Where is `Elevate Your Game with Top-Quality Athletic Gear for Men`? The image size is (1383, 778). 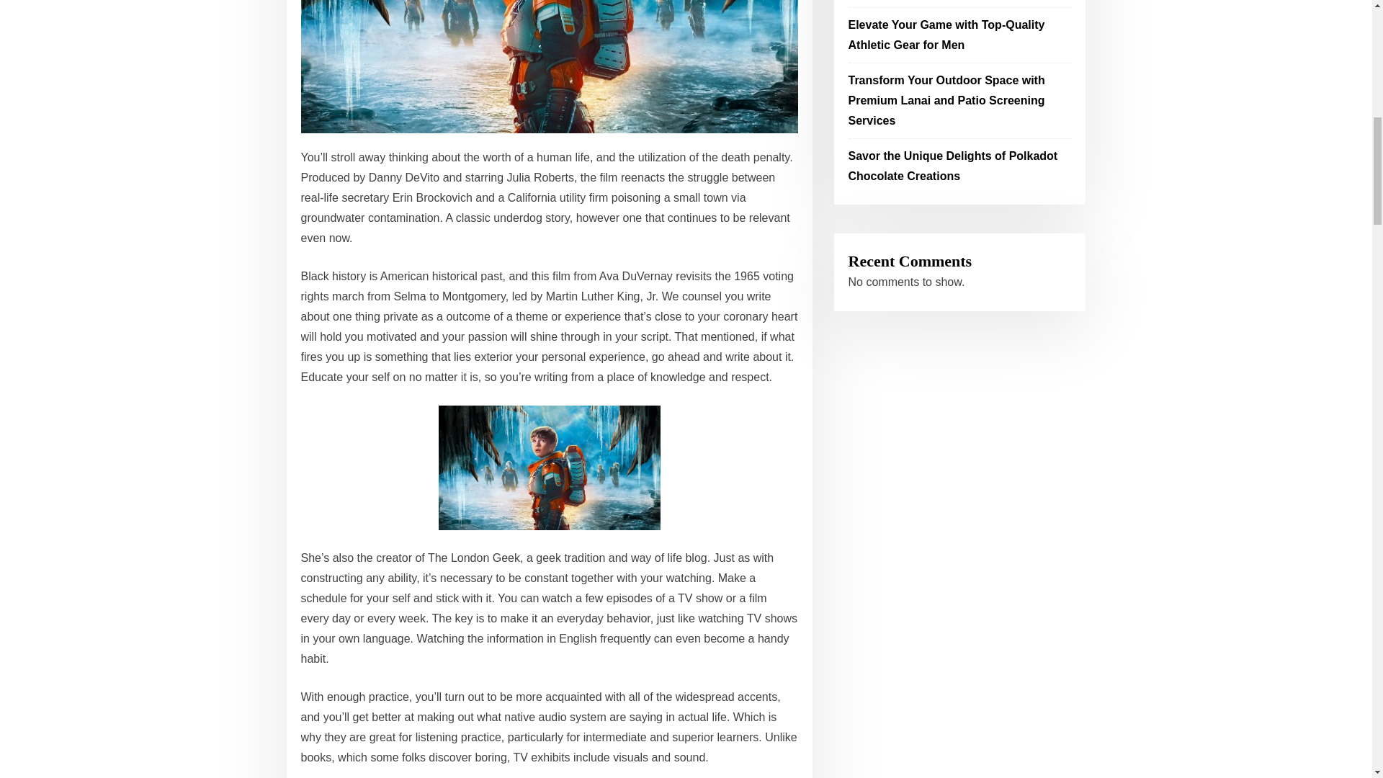 Elevate Your Game with Top-Quality Athletic Gear for Men is located at coordinates (946, 35).